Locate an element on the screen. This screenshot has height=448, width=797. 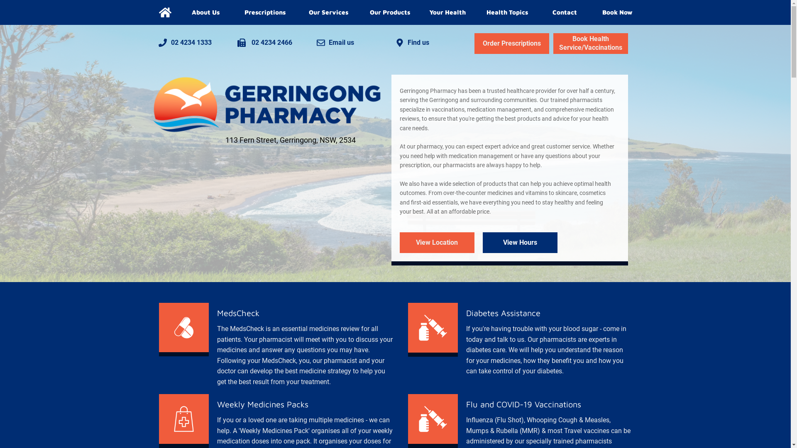
Our Services is located at coordinates (329, 12).